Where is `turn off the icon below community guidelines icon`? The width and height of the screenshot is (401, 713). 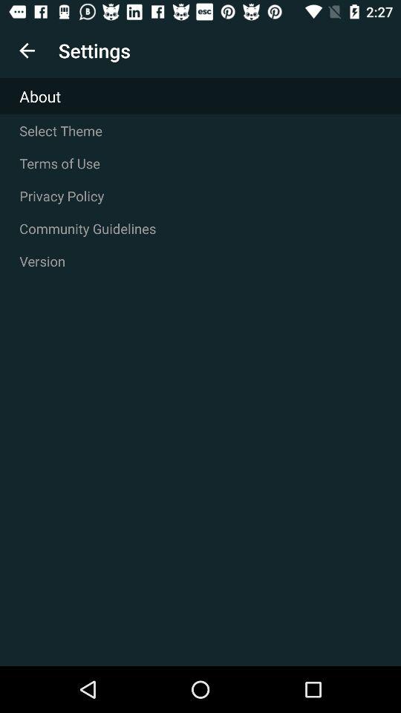
turn off the icon below community guidelines icon is located at coordinates (200, 261).